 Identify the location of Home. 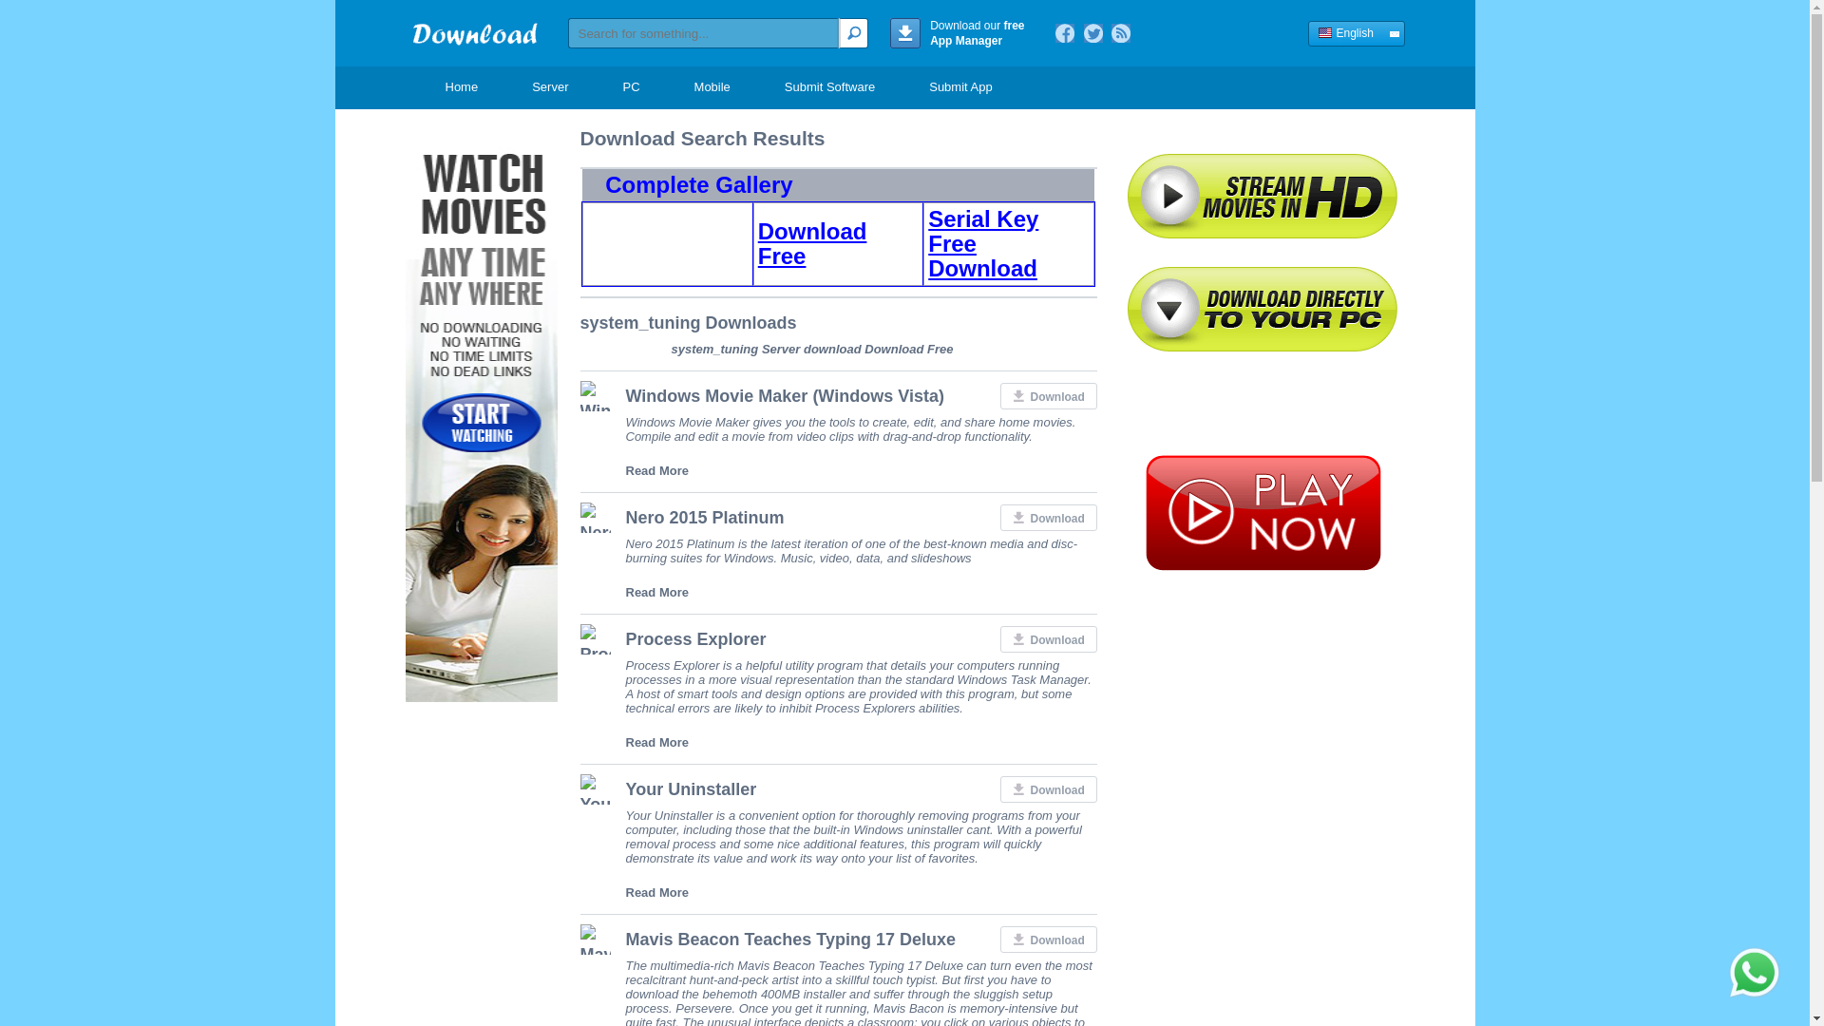
(475, 45).